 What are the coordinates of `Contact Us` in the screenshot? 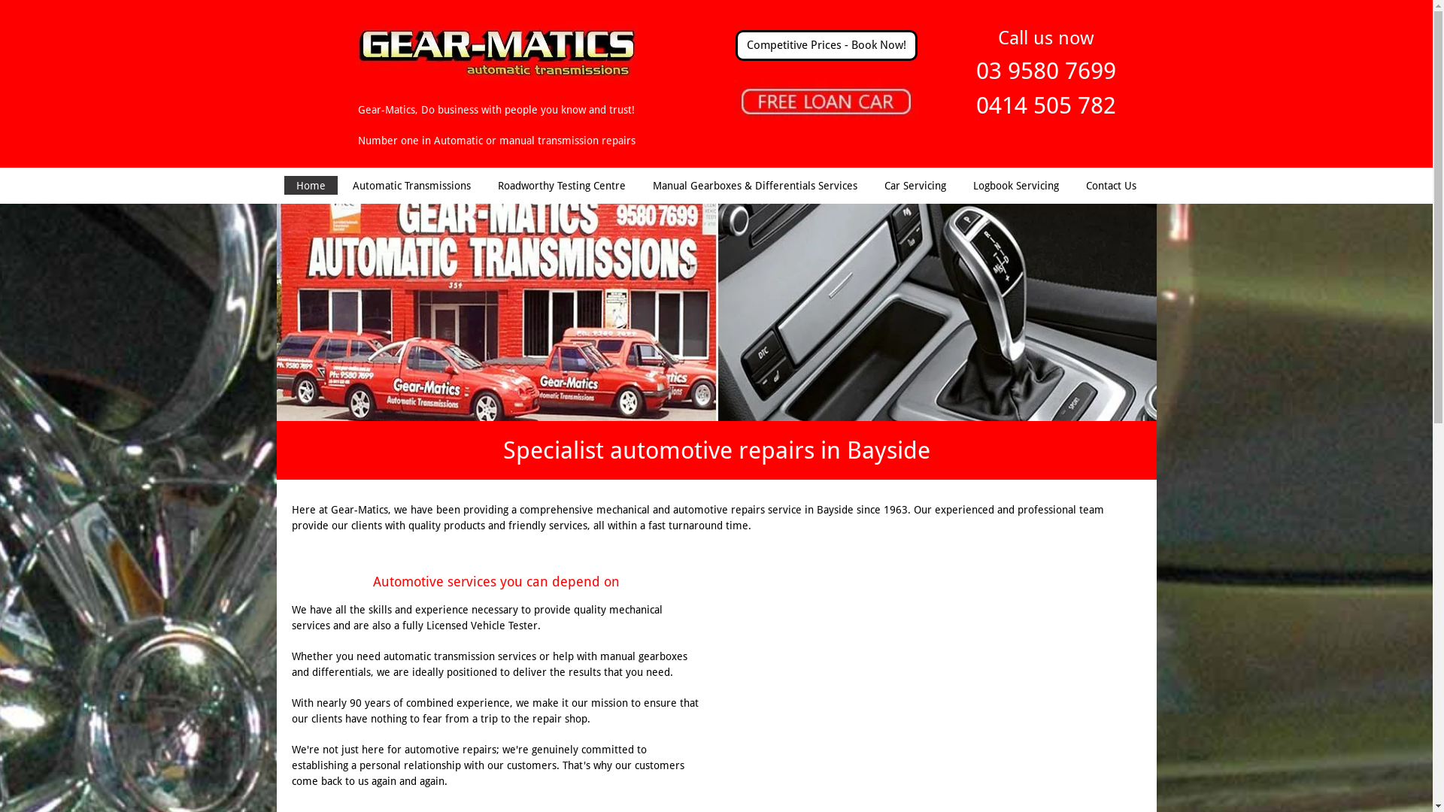 It's located at (1112, 186).